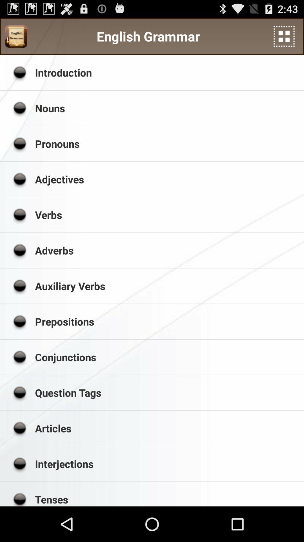 The height and width of the screenshot is (542, 304). Describe the element at coordinates (284, 36) in the screenshot. I see `turn on the button at the top right corner` at that location.